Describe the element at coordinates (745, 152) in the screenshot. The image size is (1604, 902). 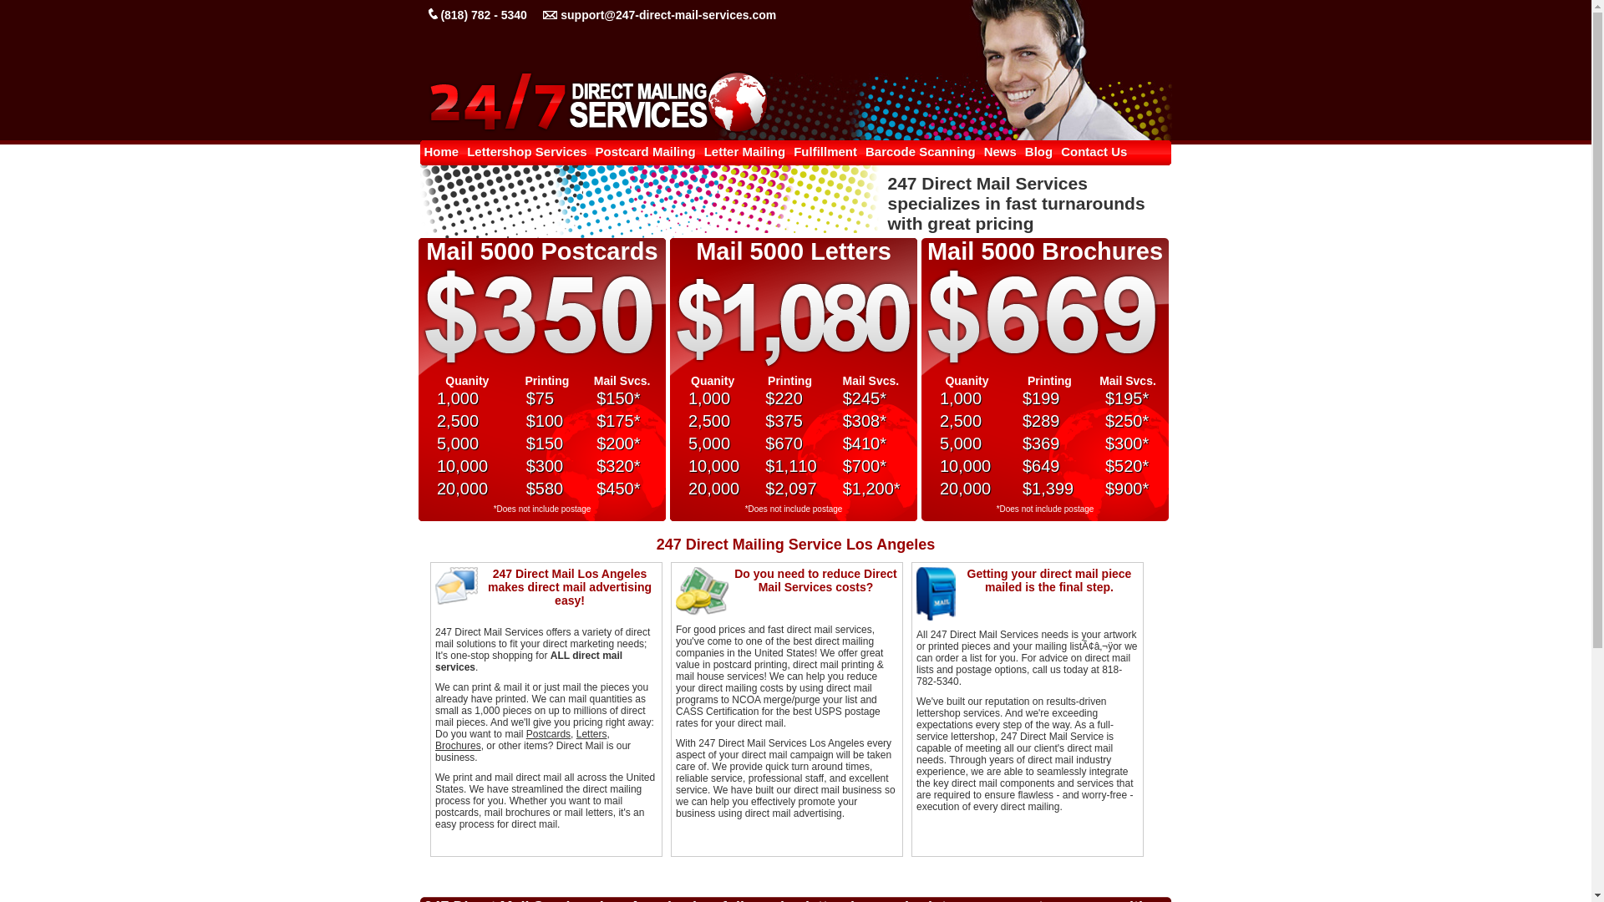
I see `Letter Mailing` at that location.